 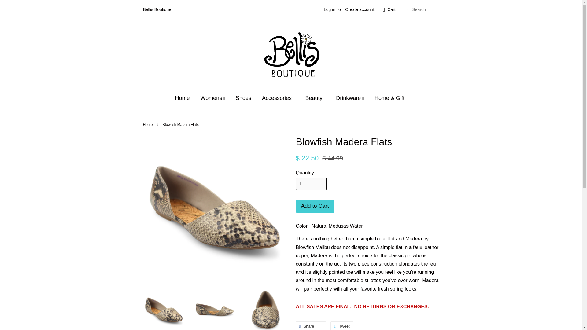 I want to click on Log in, so click(x=330, y=9).